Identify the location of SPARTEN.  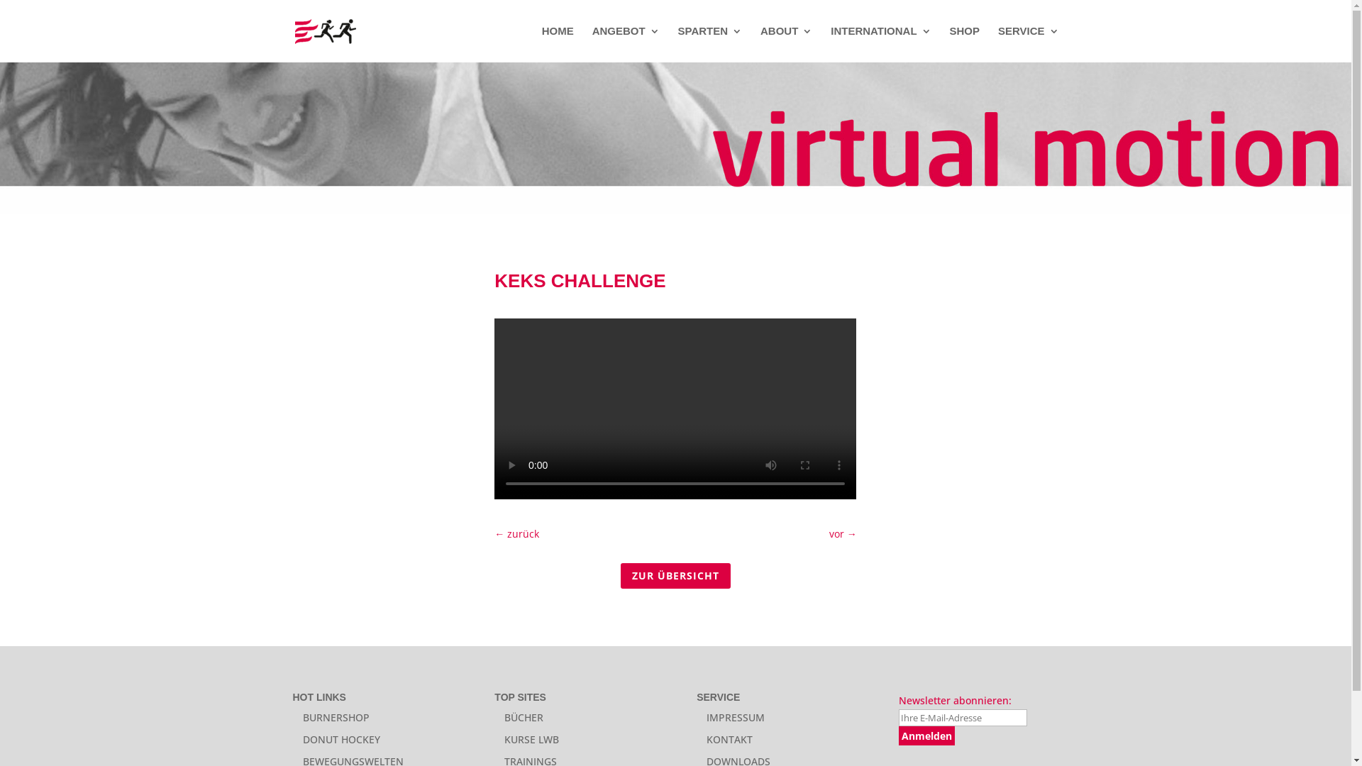
(711, 44).